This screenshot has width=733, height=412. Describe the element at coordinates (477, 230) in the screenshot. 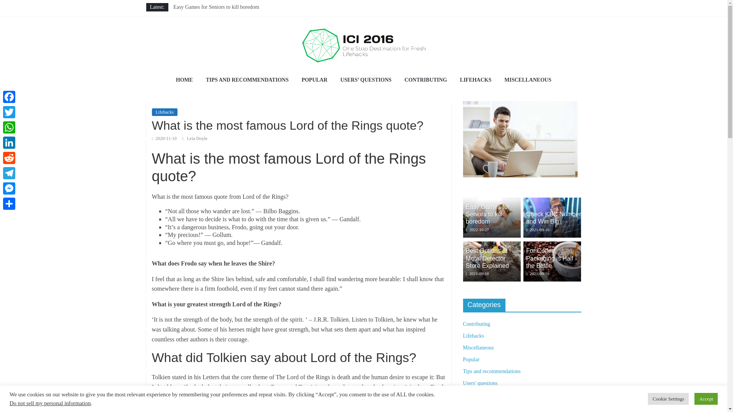

I see `12:45` at that location.